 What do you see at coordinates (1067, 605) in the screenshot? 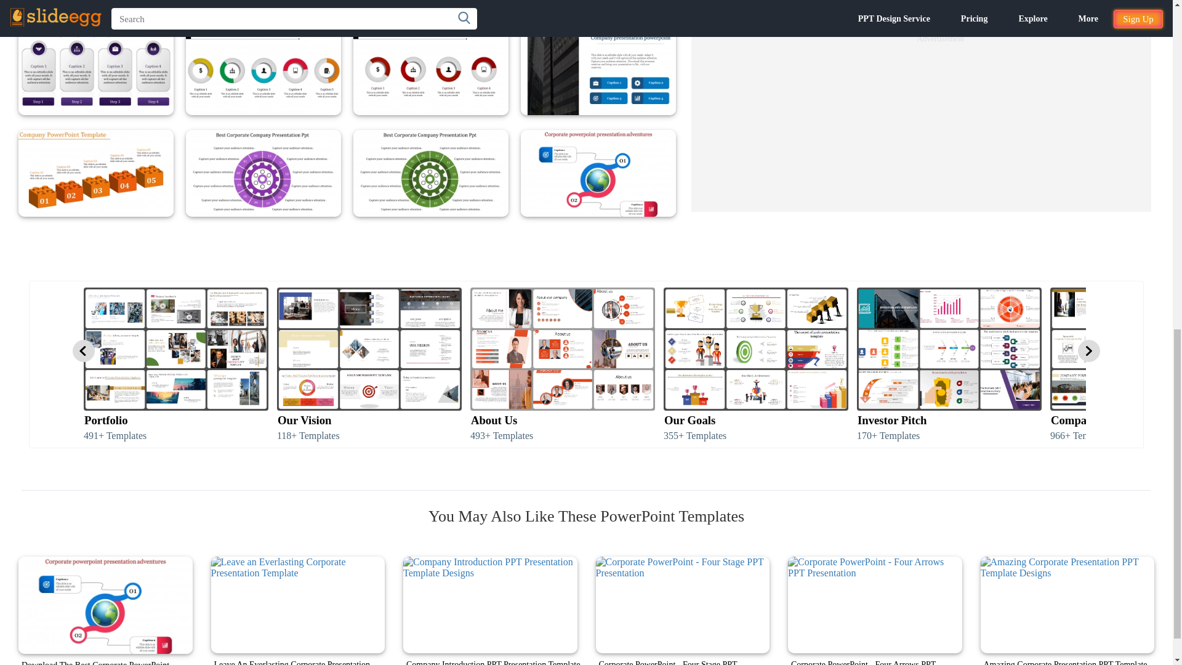
I see `Amazing Corporate Presentation PPT Template Designs` at bounding box center [1067, 605].